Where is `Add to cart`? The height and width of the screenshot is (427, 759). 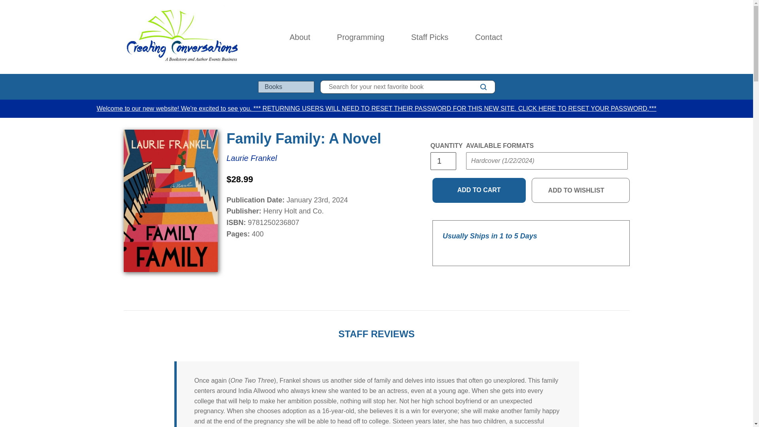
Add to cart is located at coordinates (479, 191).